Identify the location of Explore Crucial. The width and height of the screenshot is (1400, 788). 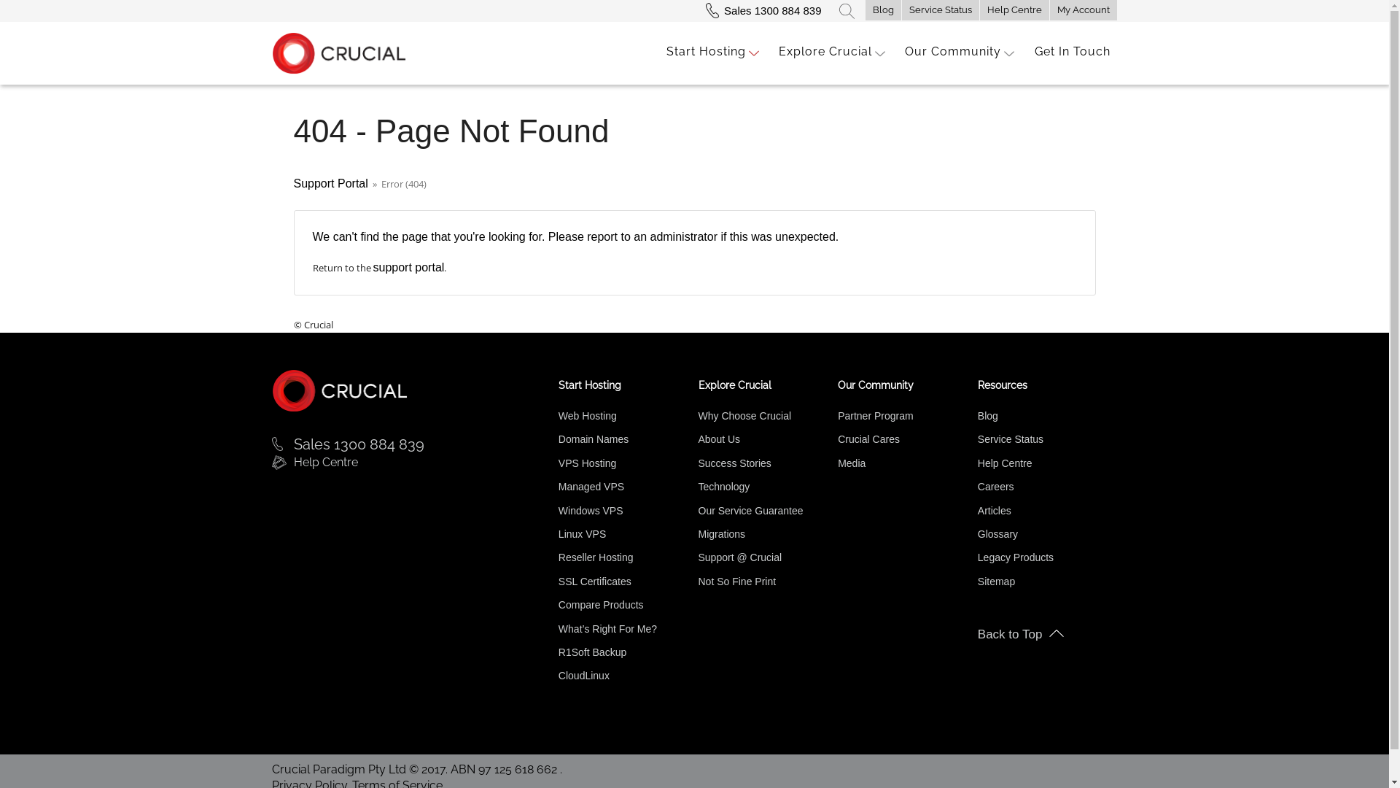
(825, 52).